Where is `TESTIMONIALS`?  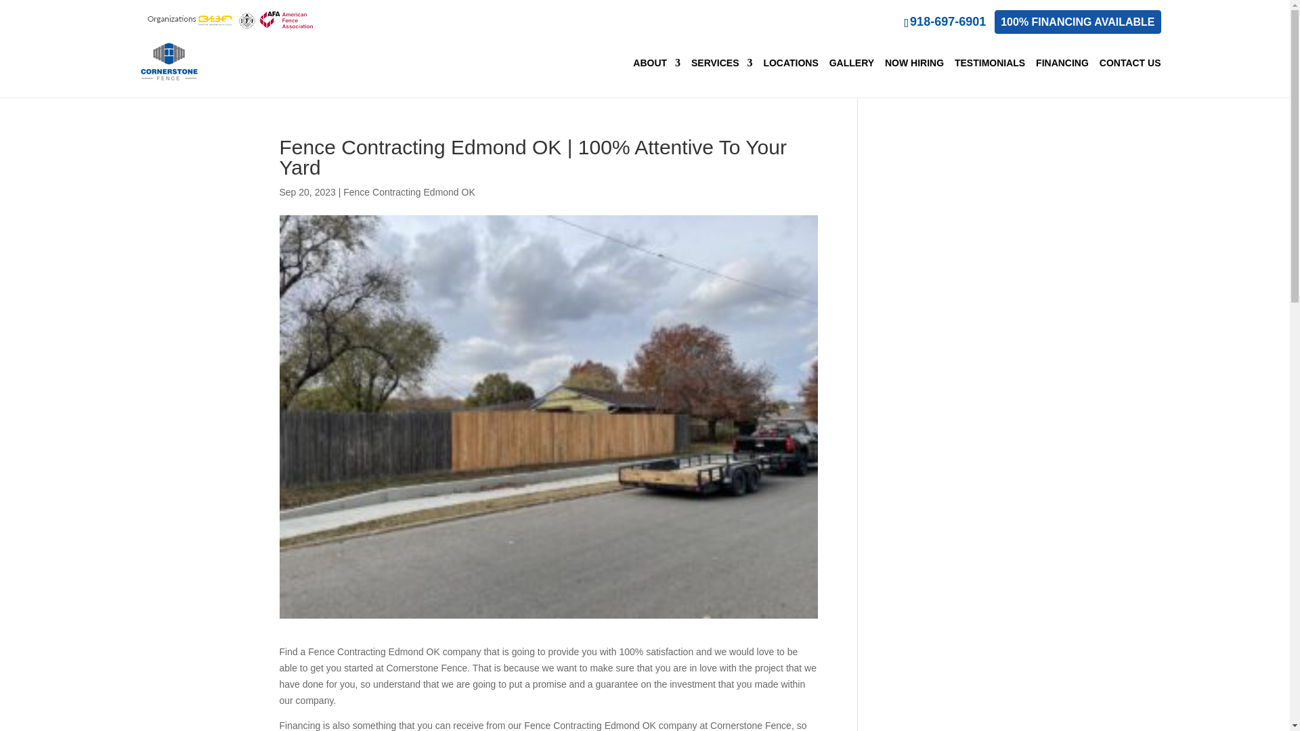
TESTIMONIALS is located at coordinates (990, 63).